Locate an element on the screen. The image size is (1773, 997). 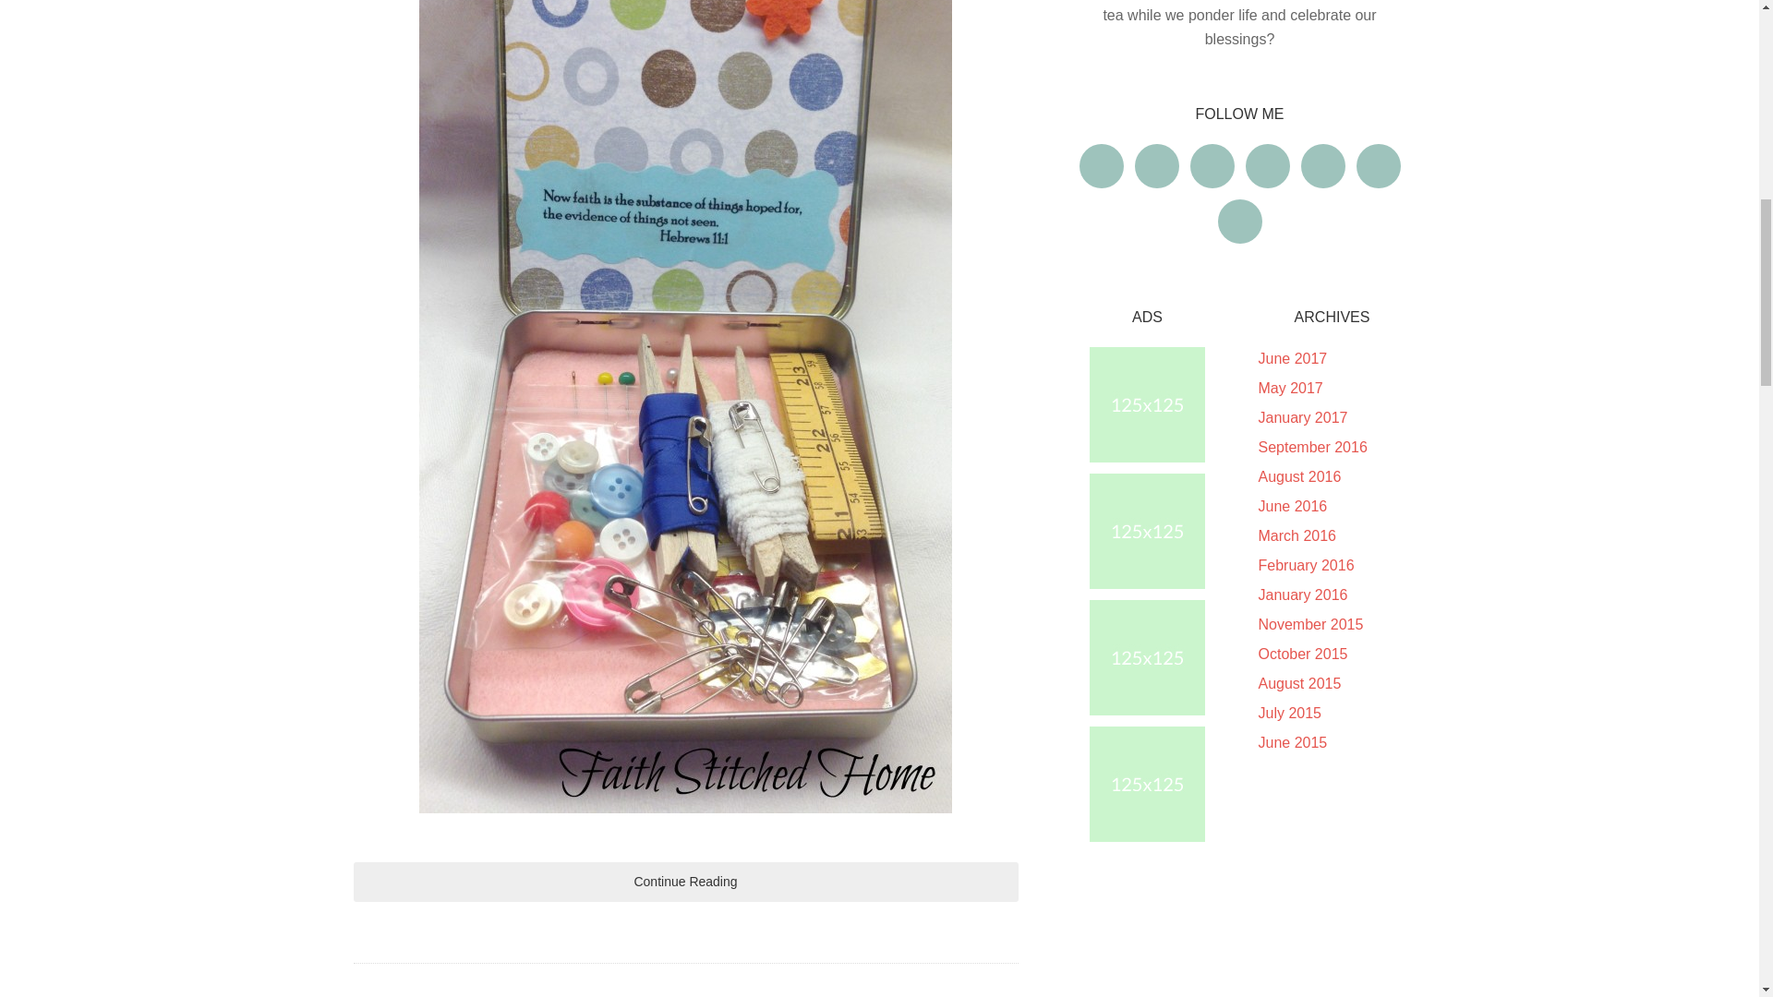
January 2017 is located at coordinates (1302, 417).